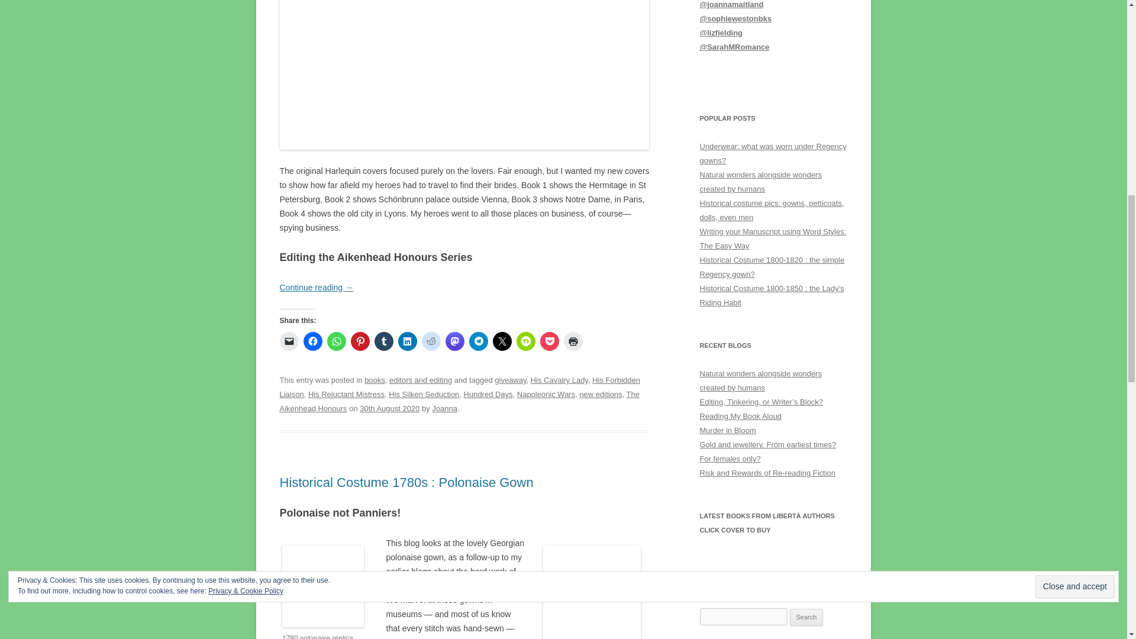 The width and height of the screenshot is (1136, 639). Describe the element at coordinates (431, 341) in the screenshot. I see `Click to share on Reddit` at that location.